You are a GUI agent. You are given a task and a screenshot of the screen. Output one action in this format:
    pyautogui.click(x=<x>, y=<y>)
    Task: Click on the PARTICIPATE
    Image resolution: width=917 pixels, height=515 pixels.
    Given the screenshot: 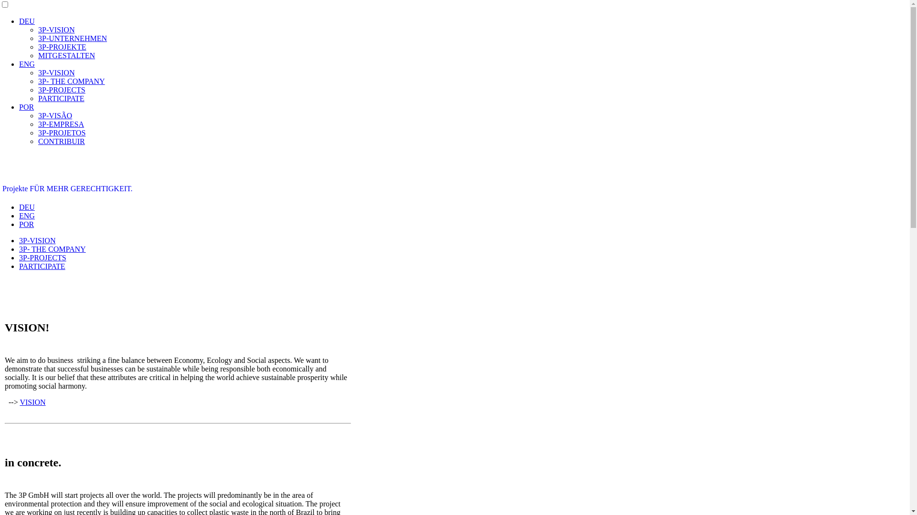 What is the action you would take?
    pyautogui.click(x=61, y=98)
    